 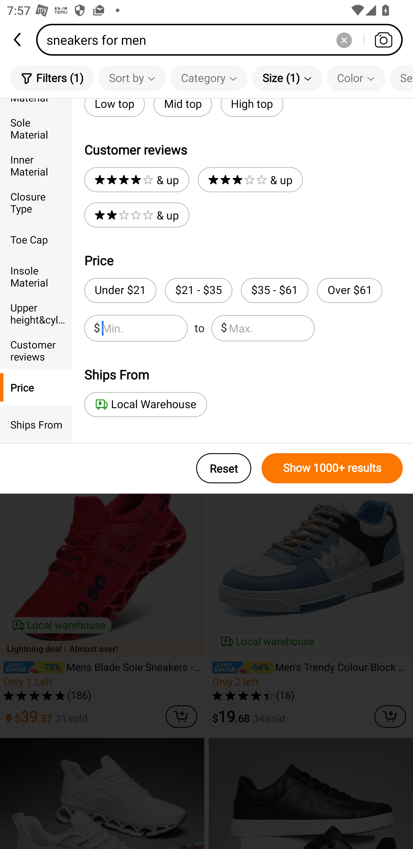 What do you see at coordinates (145, 404) in the screenshot?
I see `Local Warehouse` at bounding box center [145, 404].